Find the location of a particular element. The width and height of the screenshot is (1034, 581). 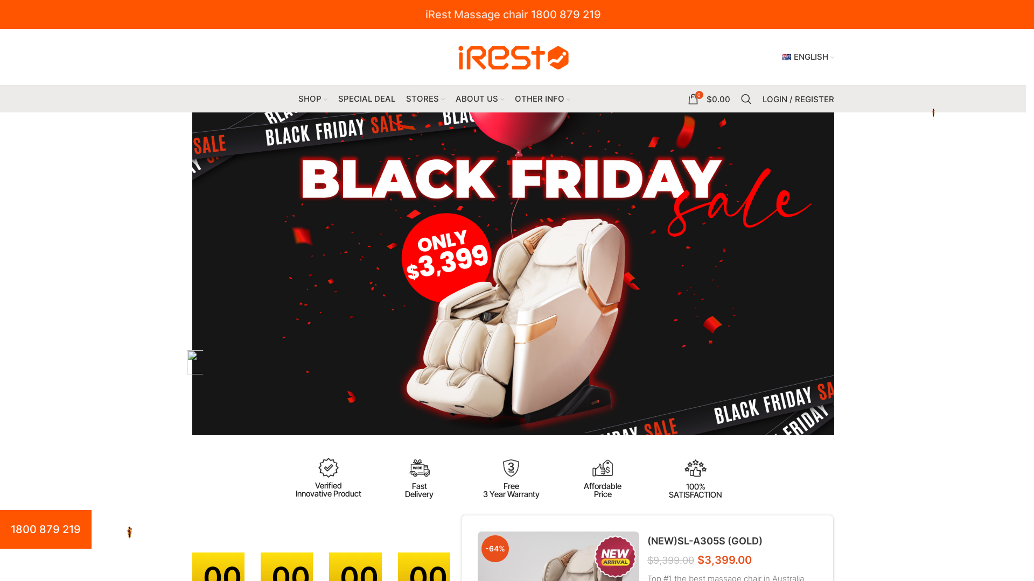

(NEW)SL-A305S (GOLD) is located at coordinates (705, 541).